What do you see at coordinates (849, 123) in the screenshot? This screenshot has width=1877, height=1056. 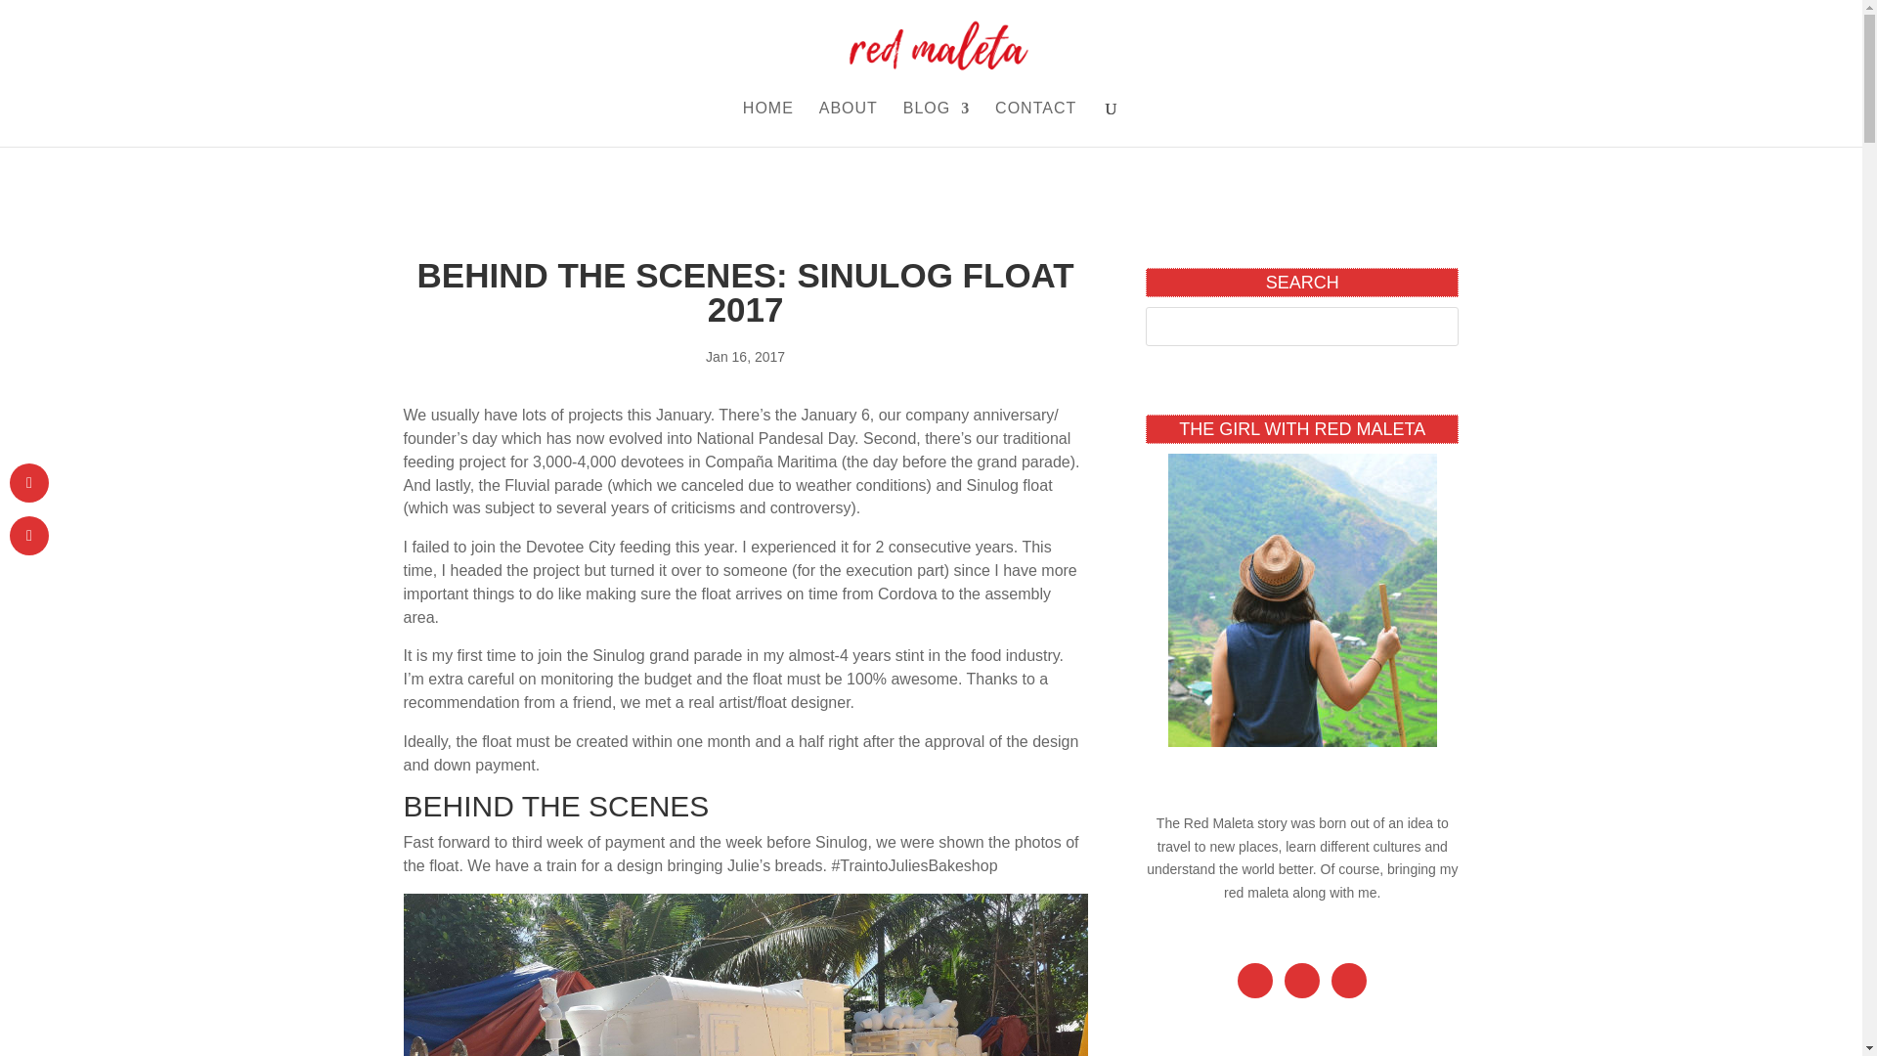 I see `ABOUT` at bounding box center [849, 123].